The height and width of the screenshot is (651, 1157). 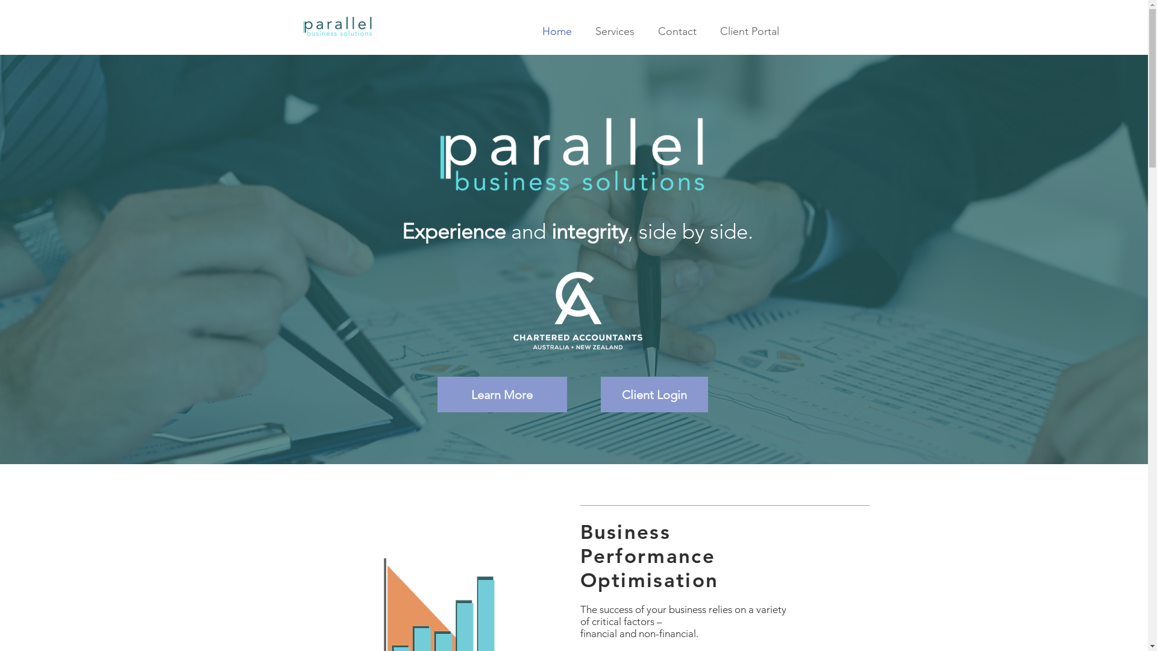 I want to click on Client Login, so click(x=654, y=394).